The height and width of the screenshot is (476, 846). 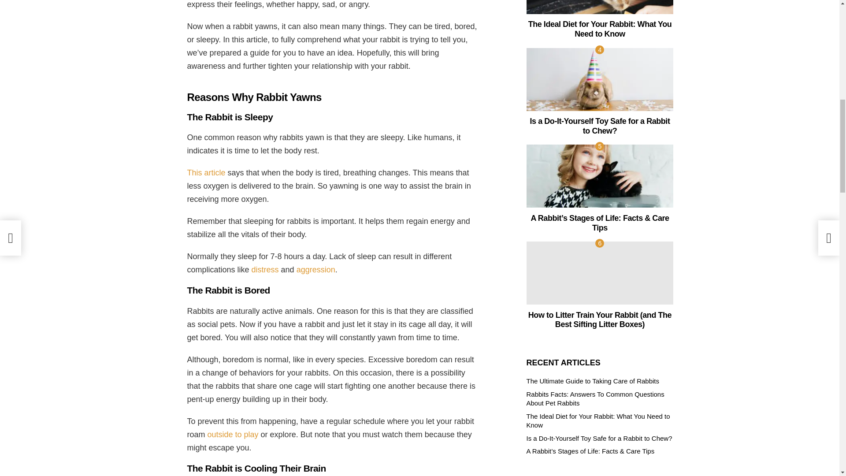 I want to click on Is a Do-It-Yourself Toy Safe for a Rabbit to Chew?, so click(x=600, y=79).